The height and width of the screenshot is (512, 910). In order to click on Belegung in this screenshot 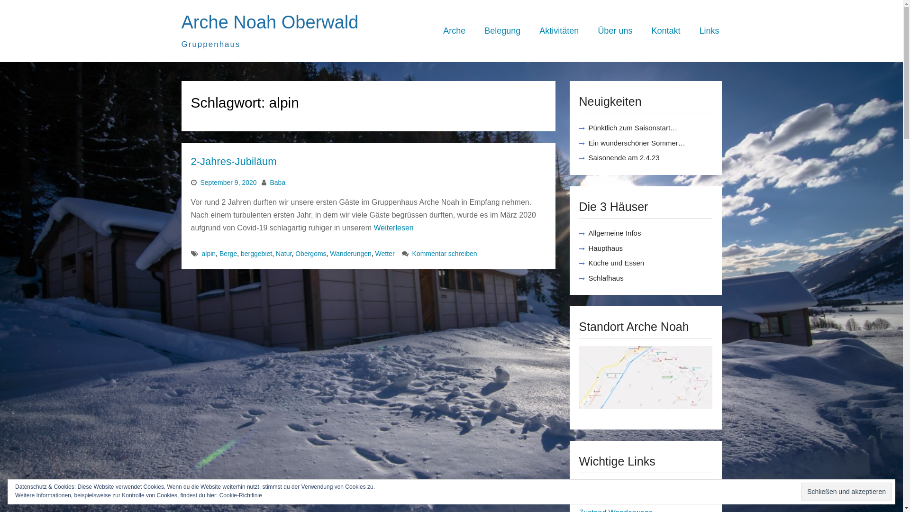, I will do `click(502, 31)`.